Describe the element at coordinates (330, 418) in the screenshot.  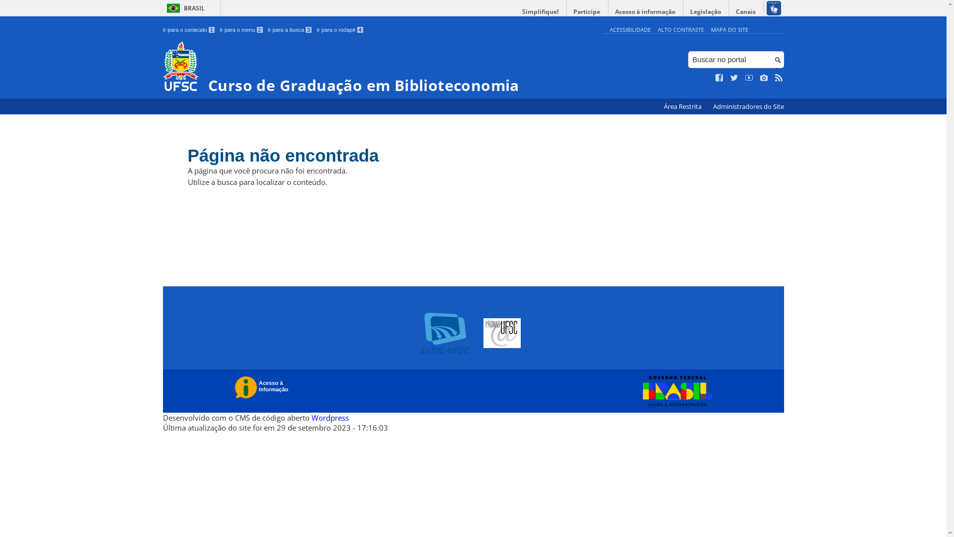
I see `Wordpress` at that location.